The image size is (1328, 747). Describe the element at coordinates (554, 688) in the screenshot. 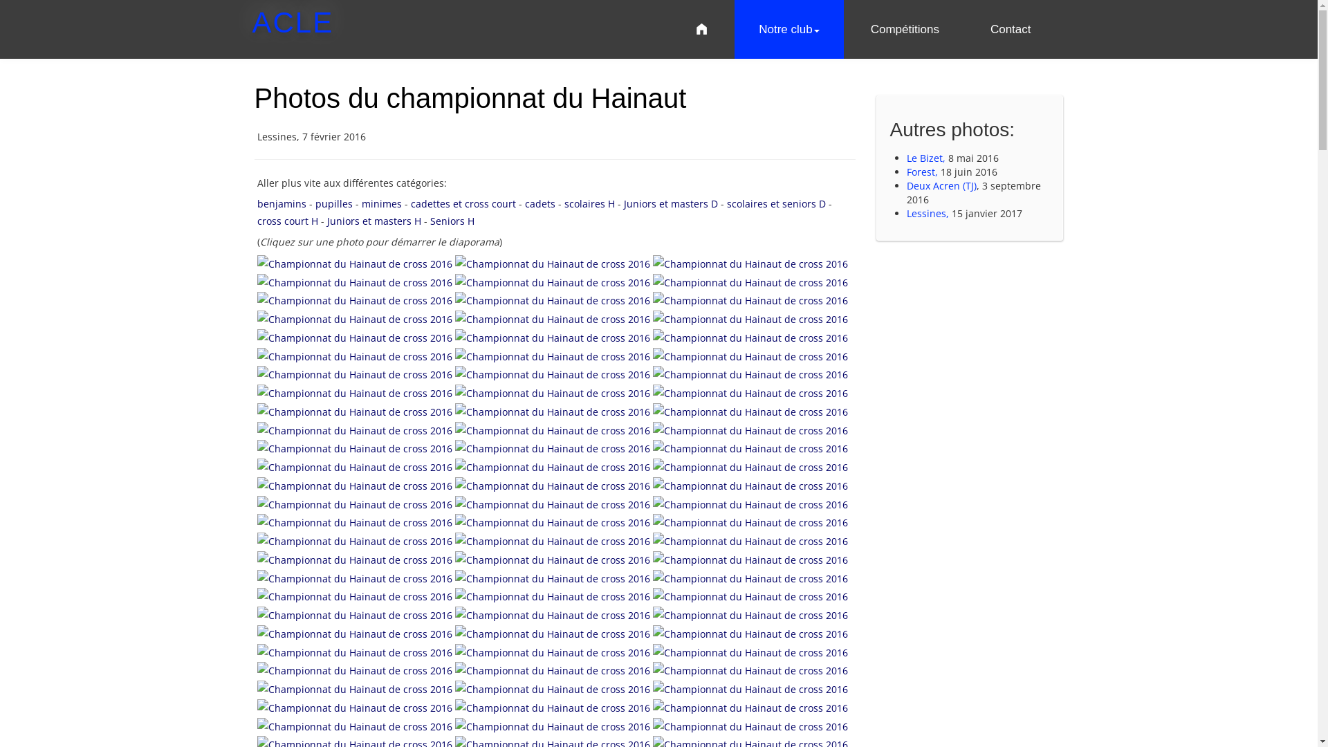

I see `Championnat du Hainaut de cross 2016` at that location.